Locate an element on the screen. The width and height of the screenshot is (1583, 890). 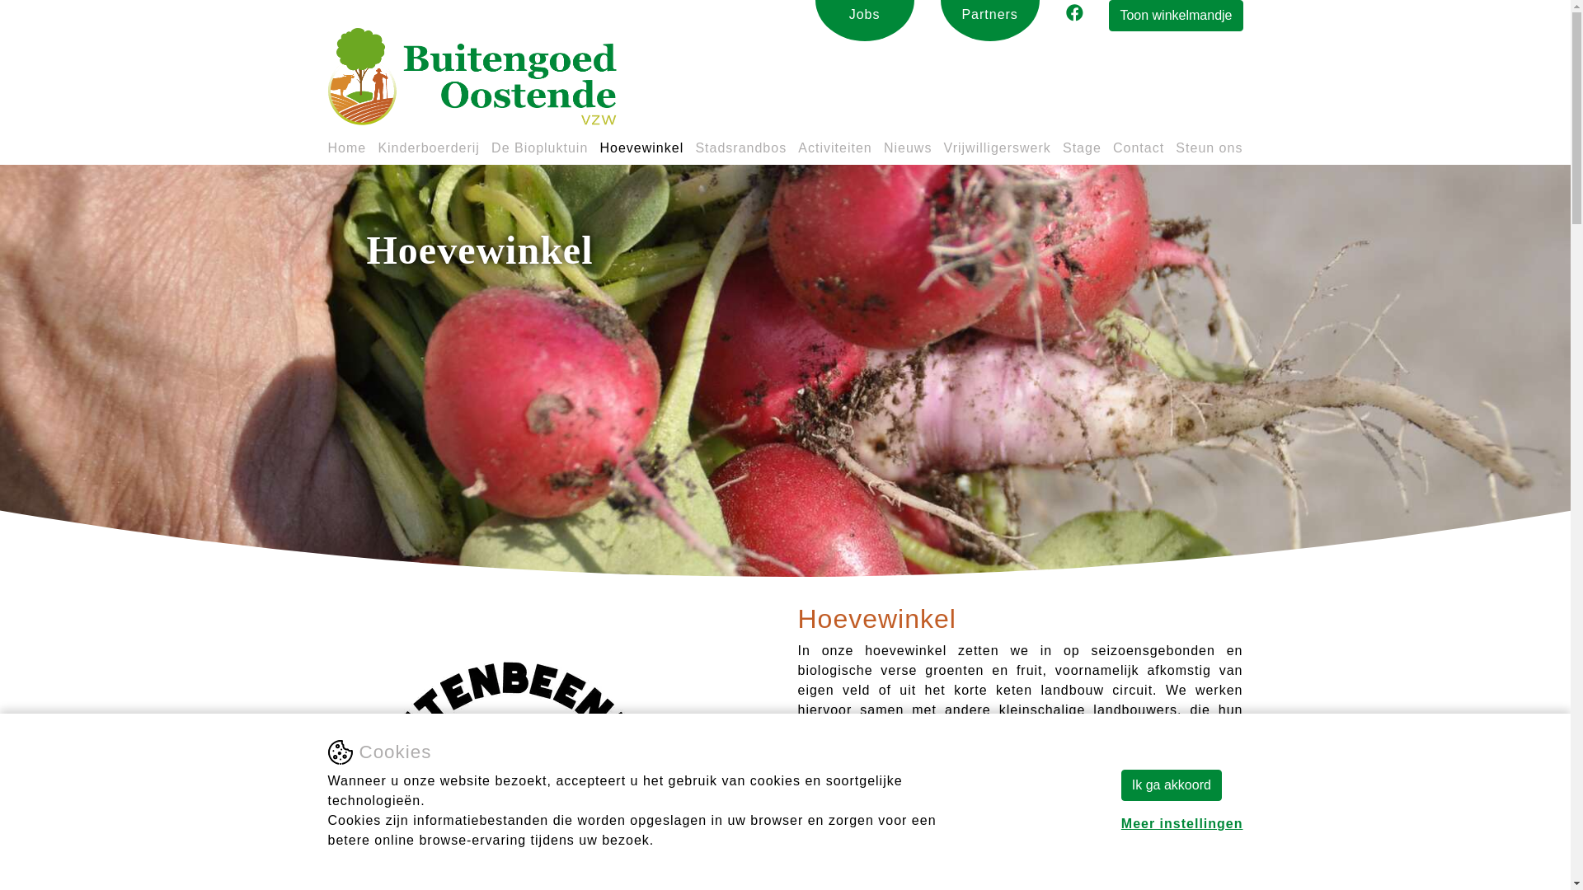
Toon winkelmandje is located at coordinates (1176, 16).